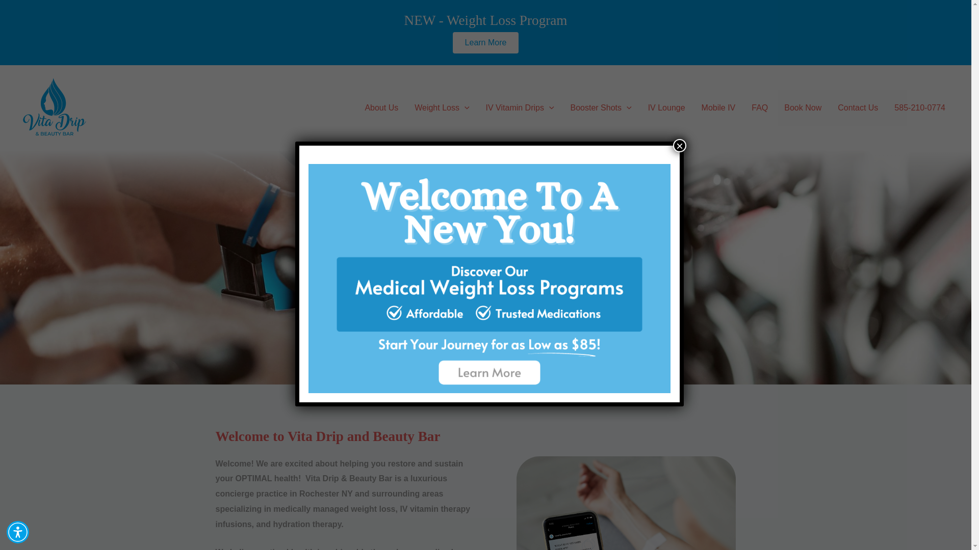 The image size is (979, 550). I want to click on Mobile IV Services, so click(625, 503).